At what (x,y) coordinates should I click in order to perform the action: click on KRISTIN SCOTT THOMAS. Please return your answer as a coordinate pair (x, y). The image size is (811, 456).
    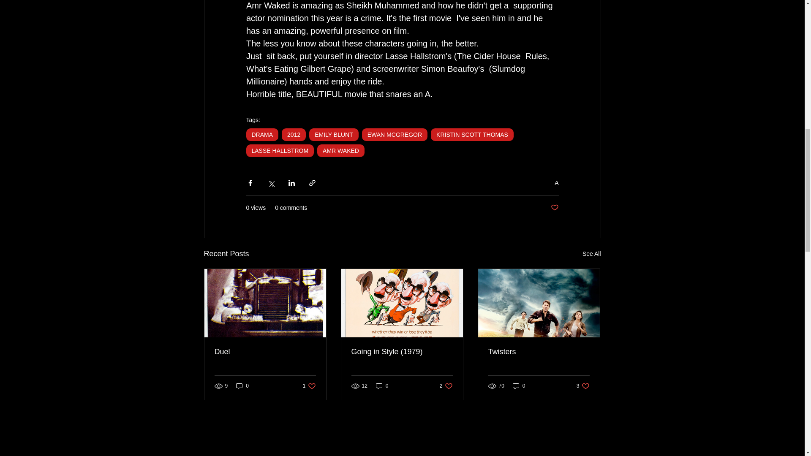
    Looking at the image, I should click on (472, 134).